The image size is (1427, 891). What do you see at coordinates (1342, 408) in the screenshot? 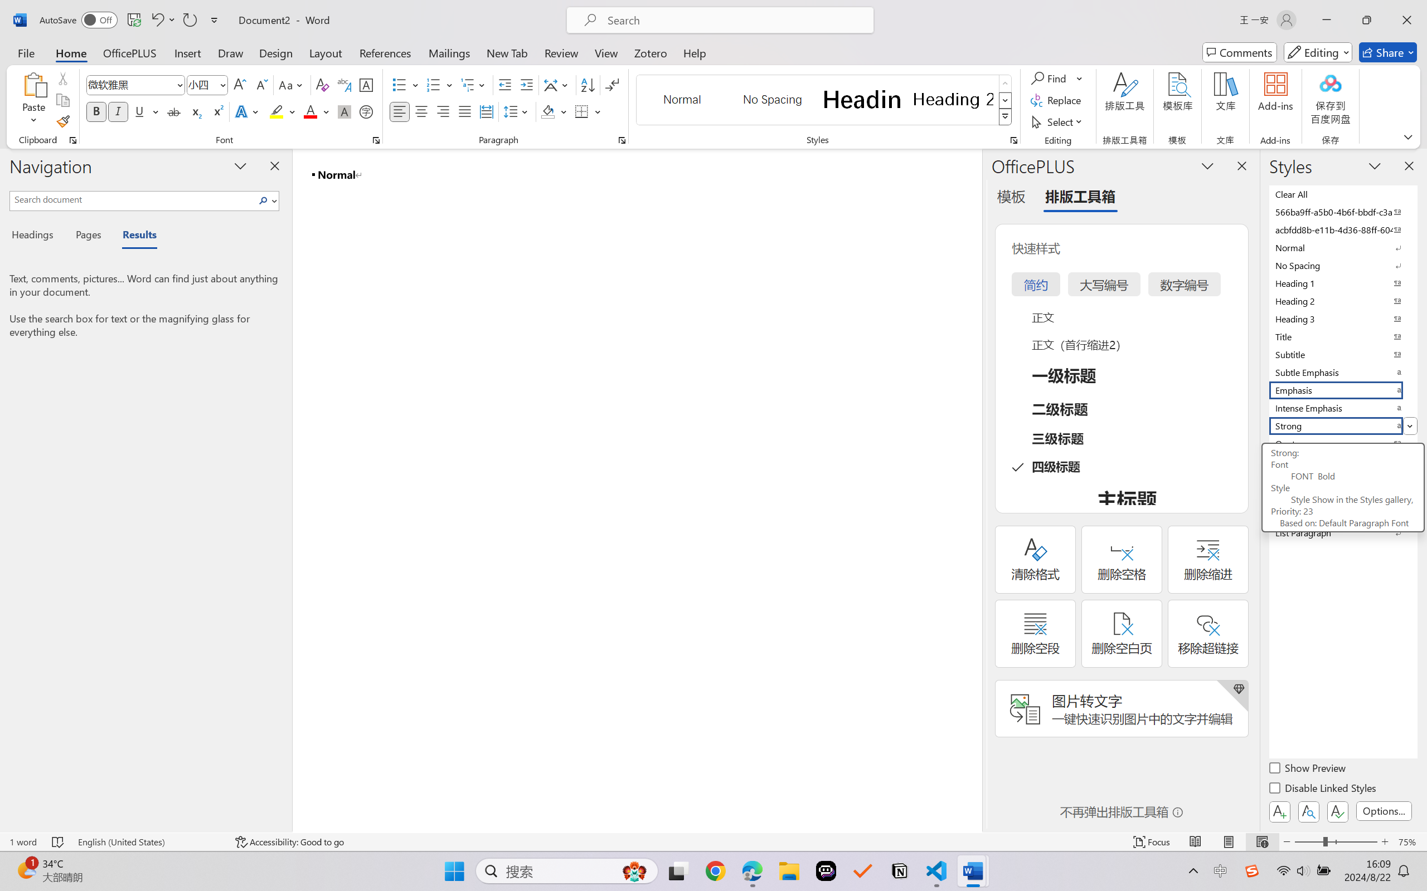
I see `Intense Emphasis` at bounding box center [1342, 408].